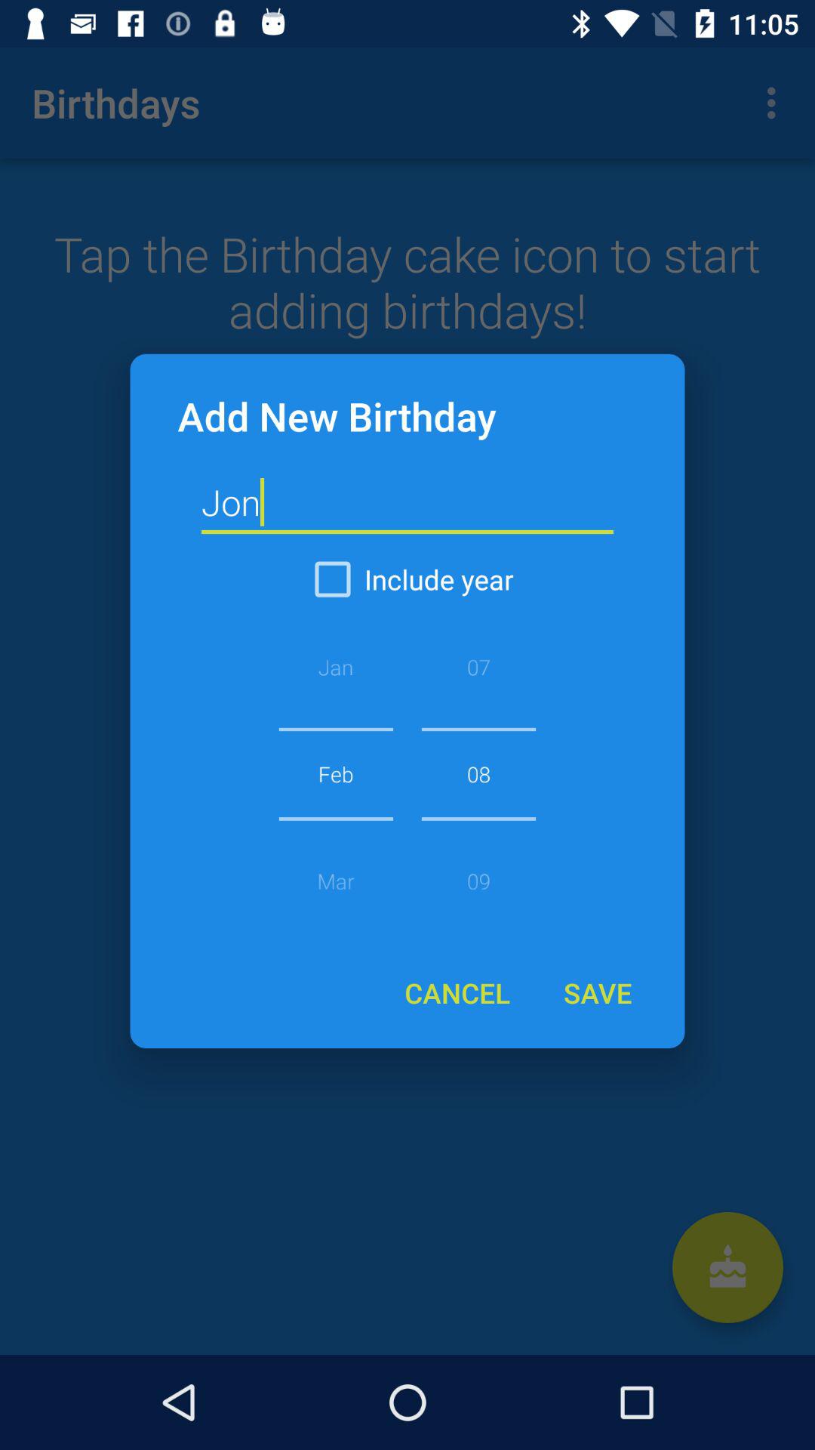  I want to click on tap the icon above include year icon, so click(407, 503).